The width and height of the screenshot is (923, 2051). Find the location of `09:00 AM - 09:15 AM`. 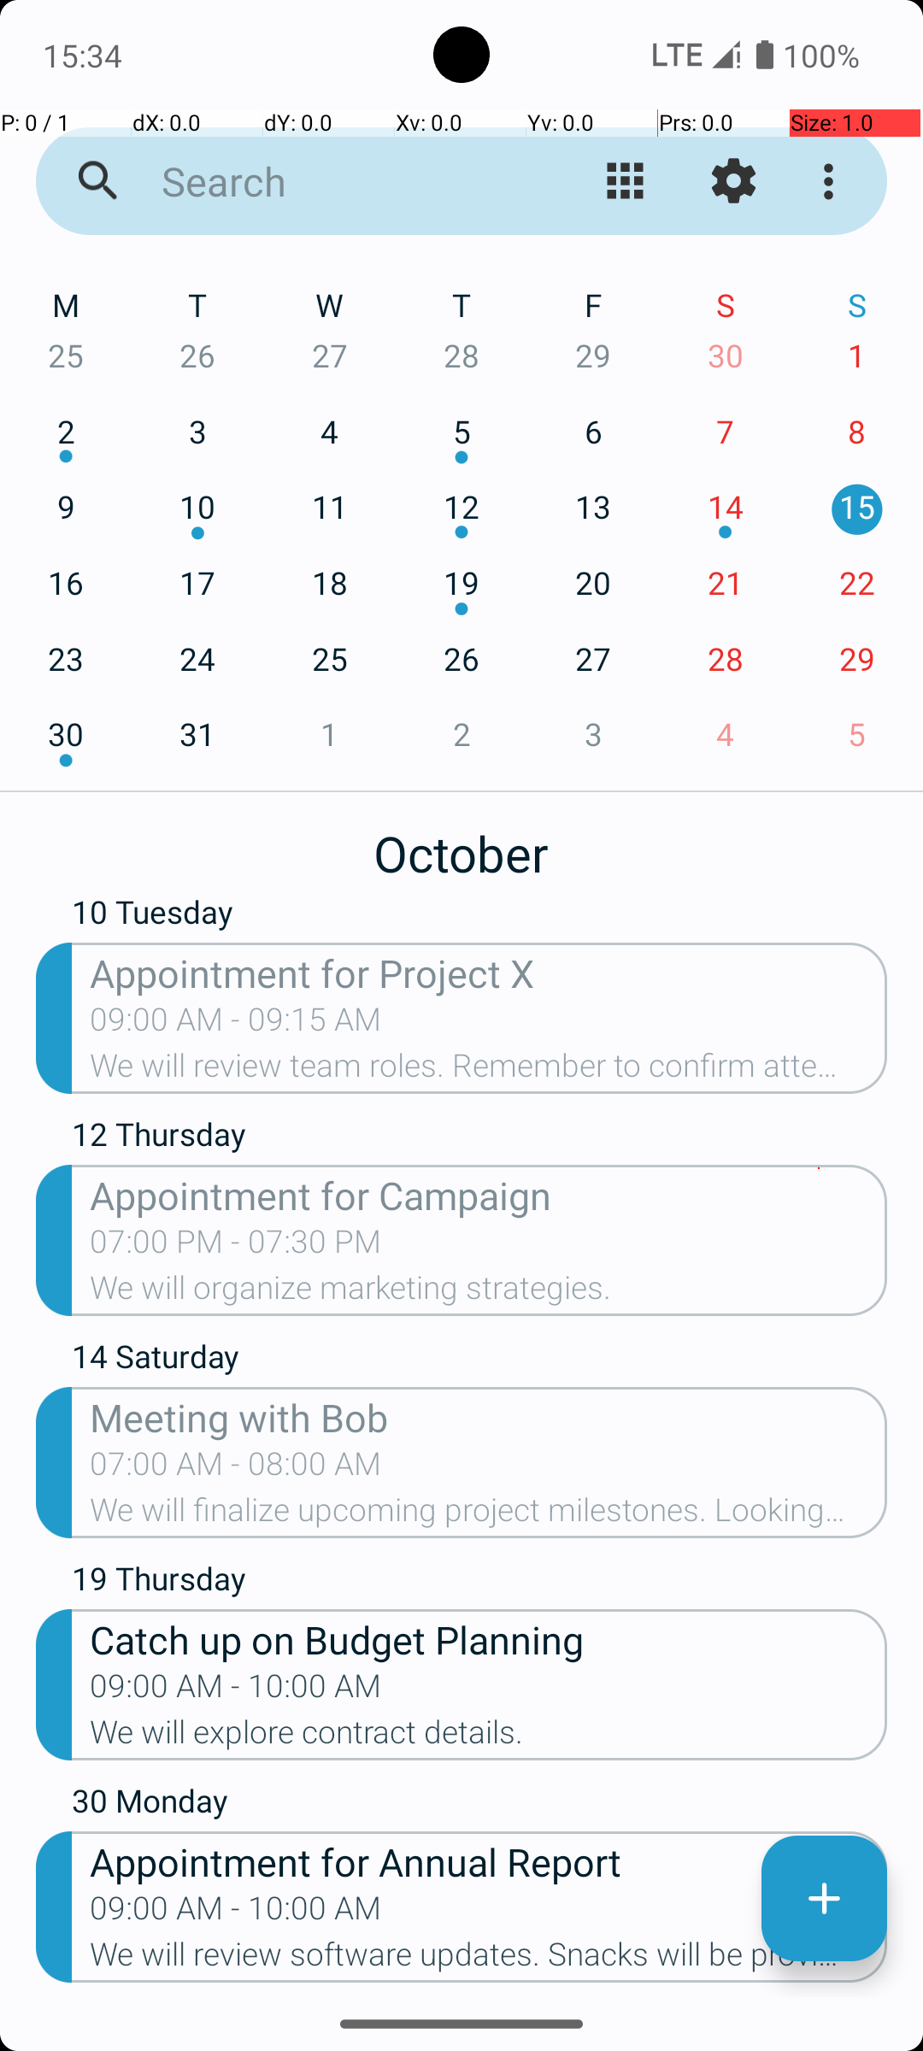

09:00 AM - 09:15 AM is located at coordinates (236, 1025).